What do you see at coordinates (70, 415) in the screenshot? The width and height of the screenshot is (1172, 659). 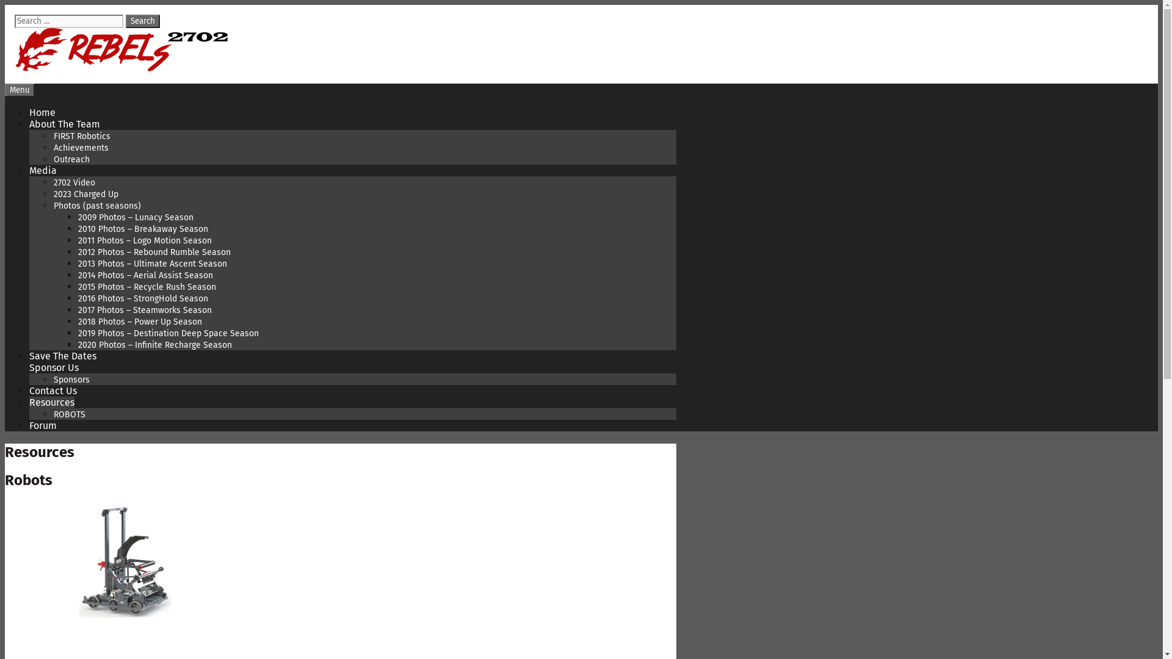 I see `ROBOTS` at bounding box center [70, 415].